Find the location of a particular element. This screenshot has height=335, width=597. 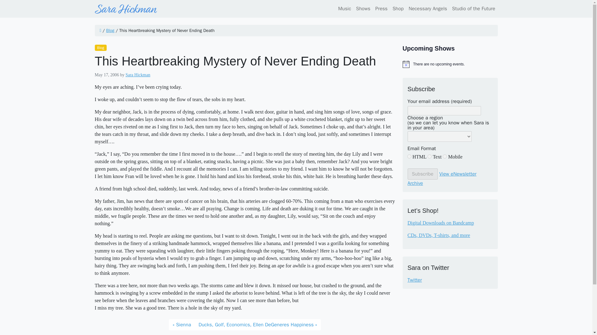

Studio of the Future is located at coordinates (472, 8).